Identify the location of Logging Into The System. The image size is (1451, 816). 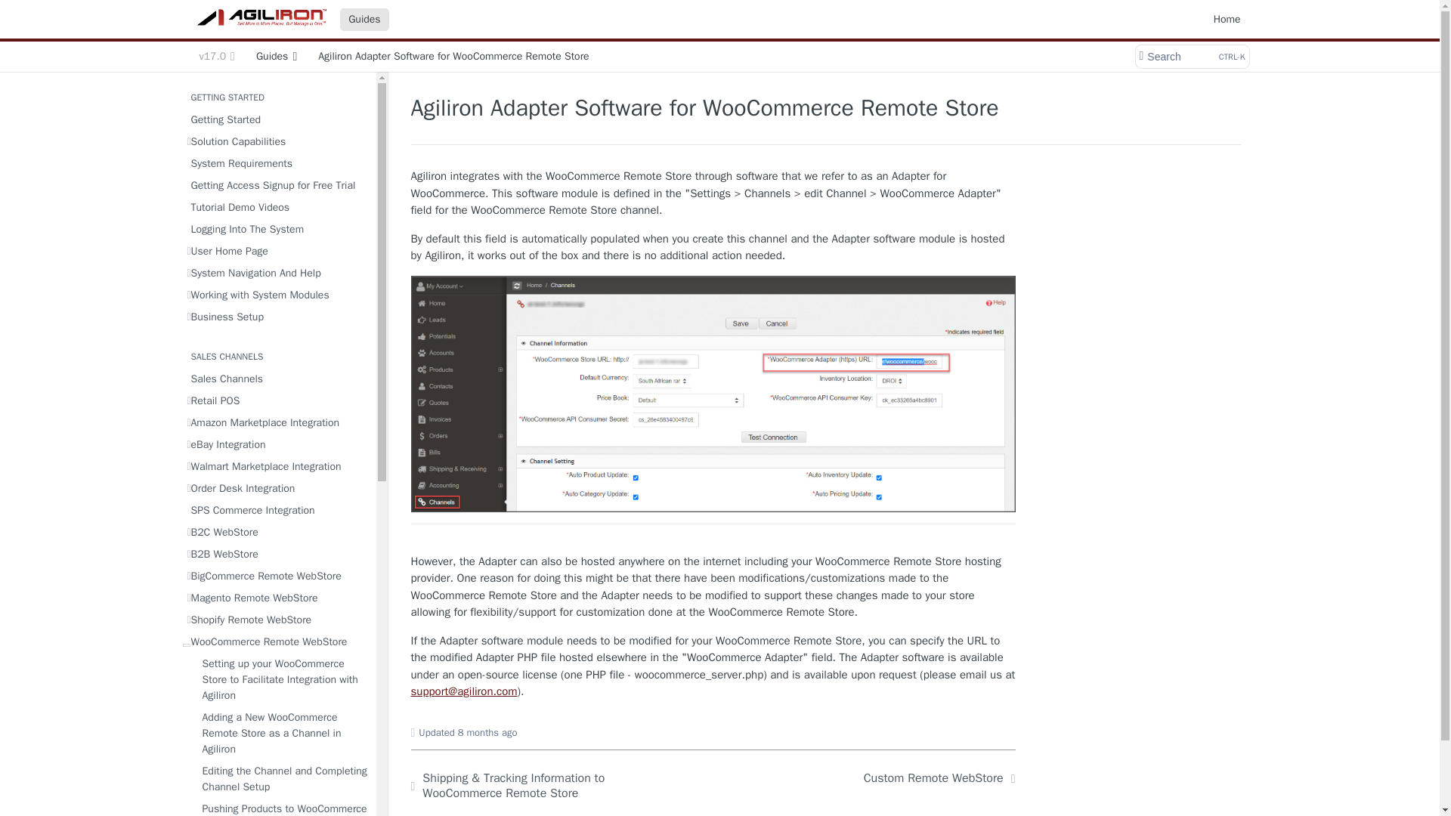
(364, 18).